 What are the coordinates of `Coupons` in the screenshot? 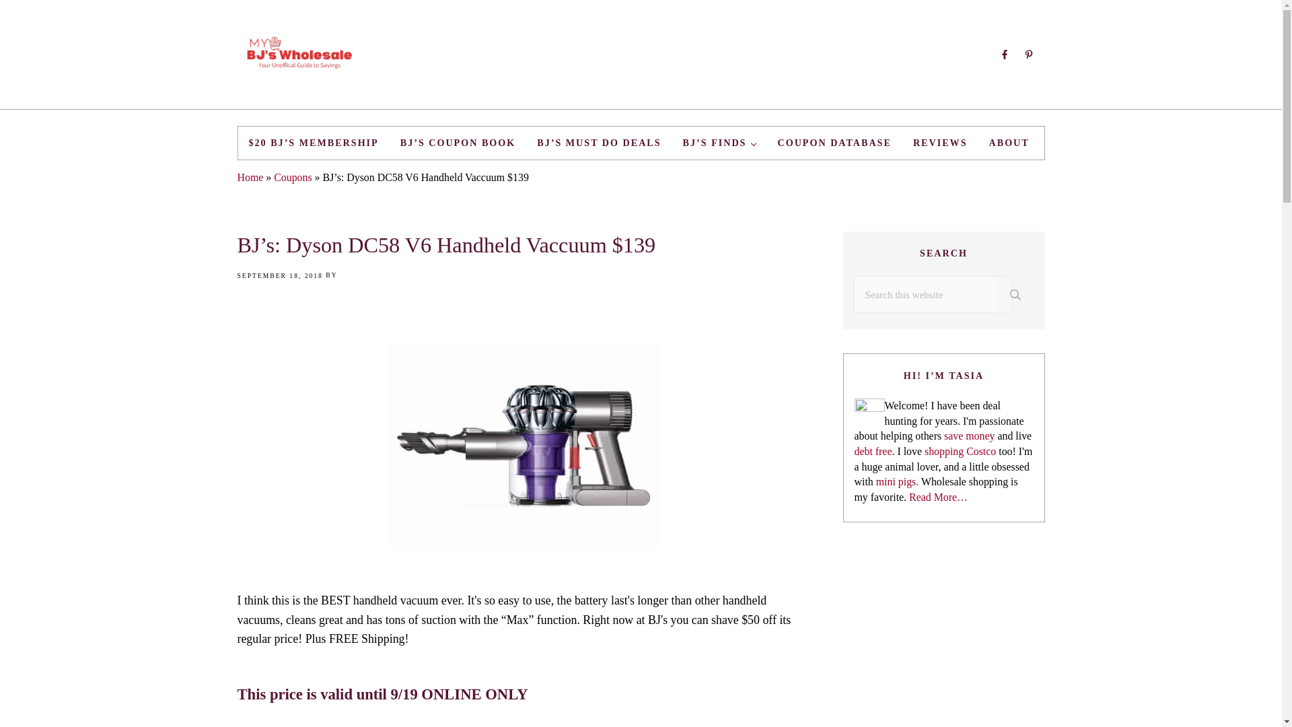 It's located at (292, 177).